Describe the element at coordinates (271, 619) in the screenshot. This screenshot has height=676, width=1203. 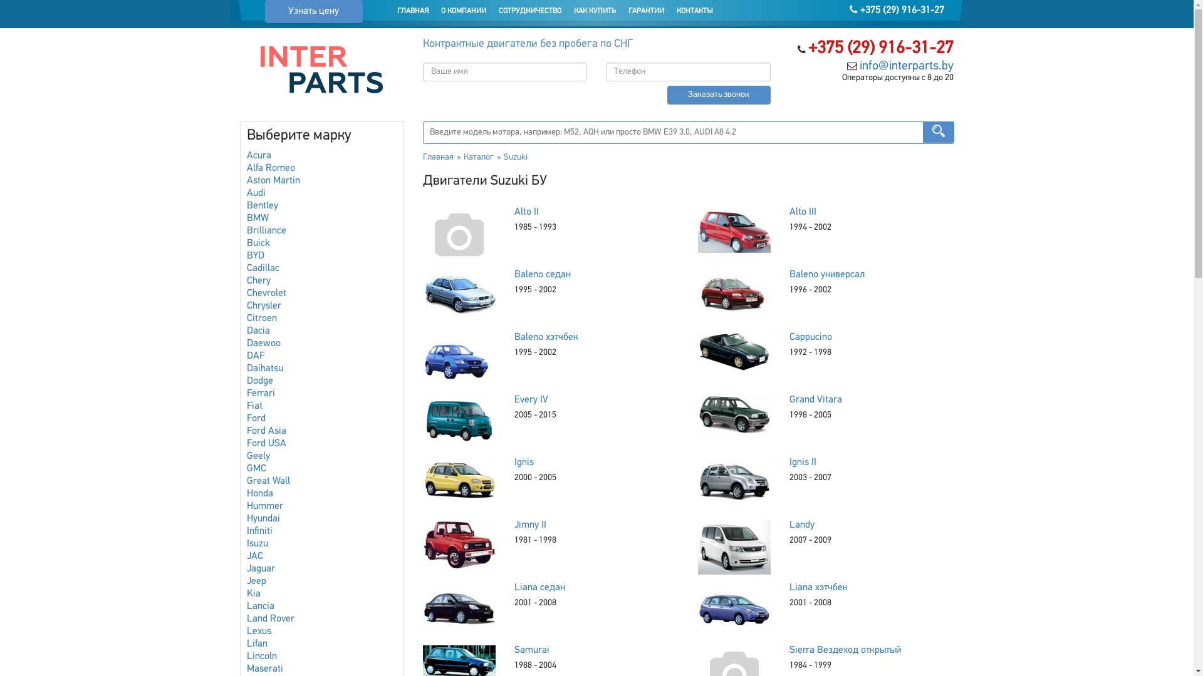
I see `Land Rover` at that location.